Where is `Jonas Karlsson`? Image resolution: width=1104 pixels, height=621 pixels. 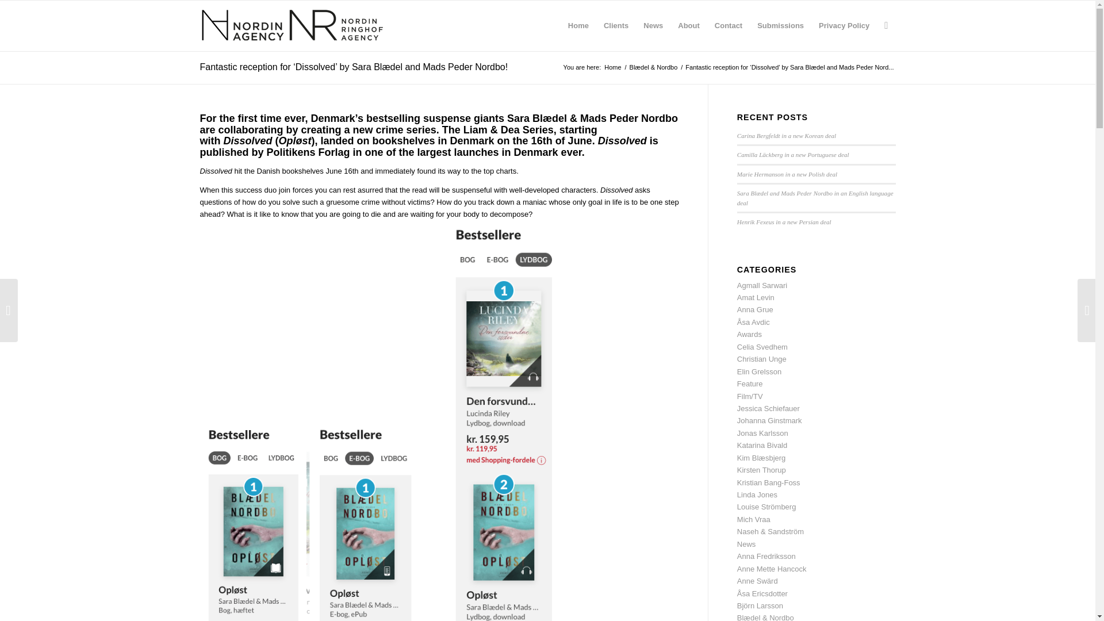 Jonas Karlsson is located at coordinates (762, 434).